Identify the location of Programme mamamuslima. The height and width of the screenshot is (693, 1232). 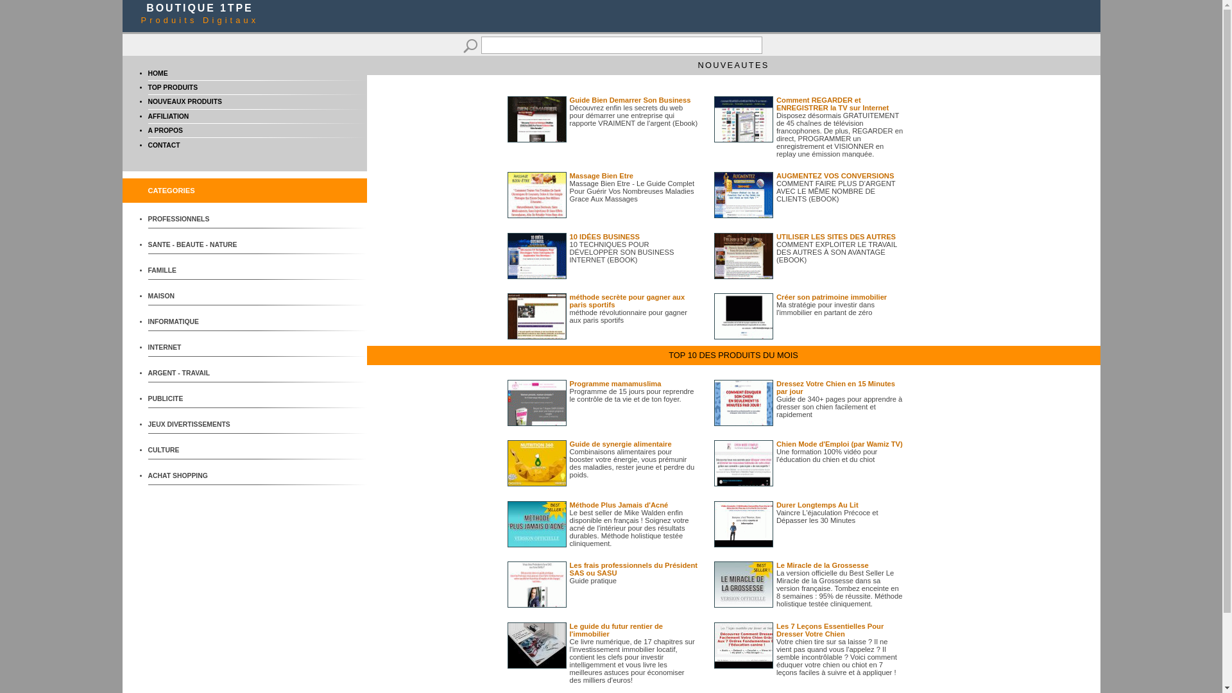
(616, 384).